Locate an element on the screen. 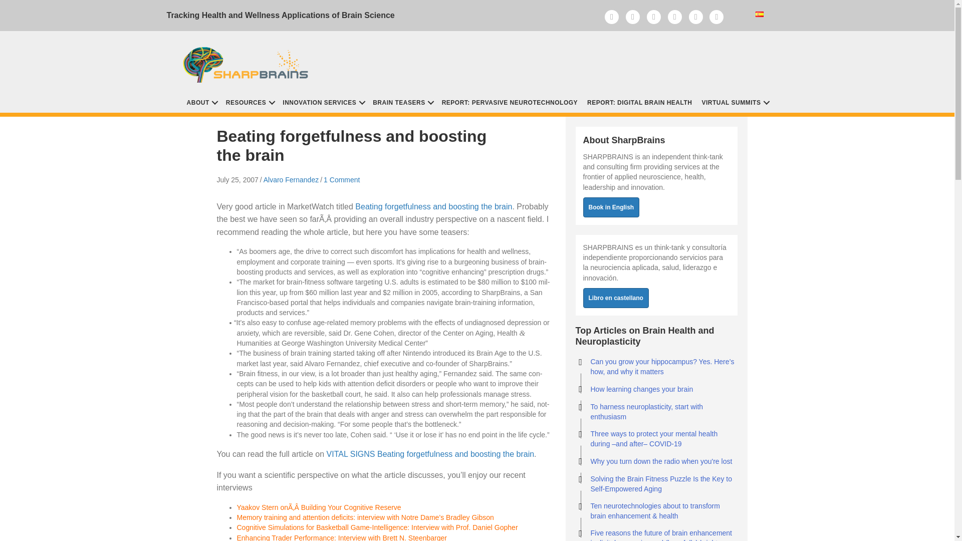 The image size is (962, 541). REPORT: PERVASIVE NEUROTECHNOLOGY is located at coordinates (510, 102).